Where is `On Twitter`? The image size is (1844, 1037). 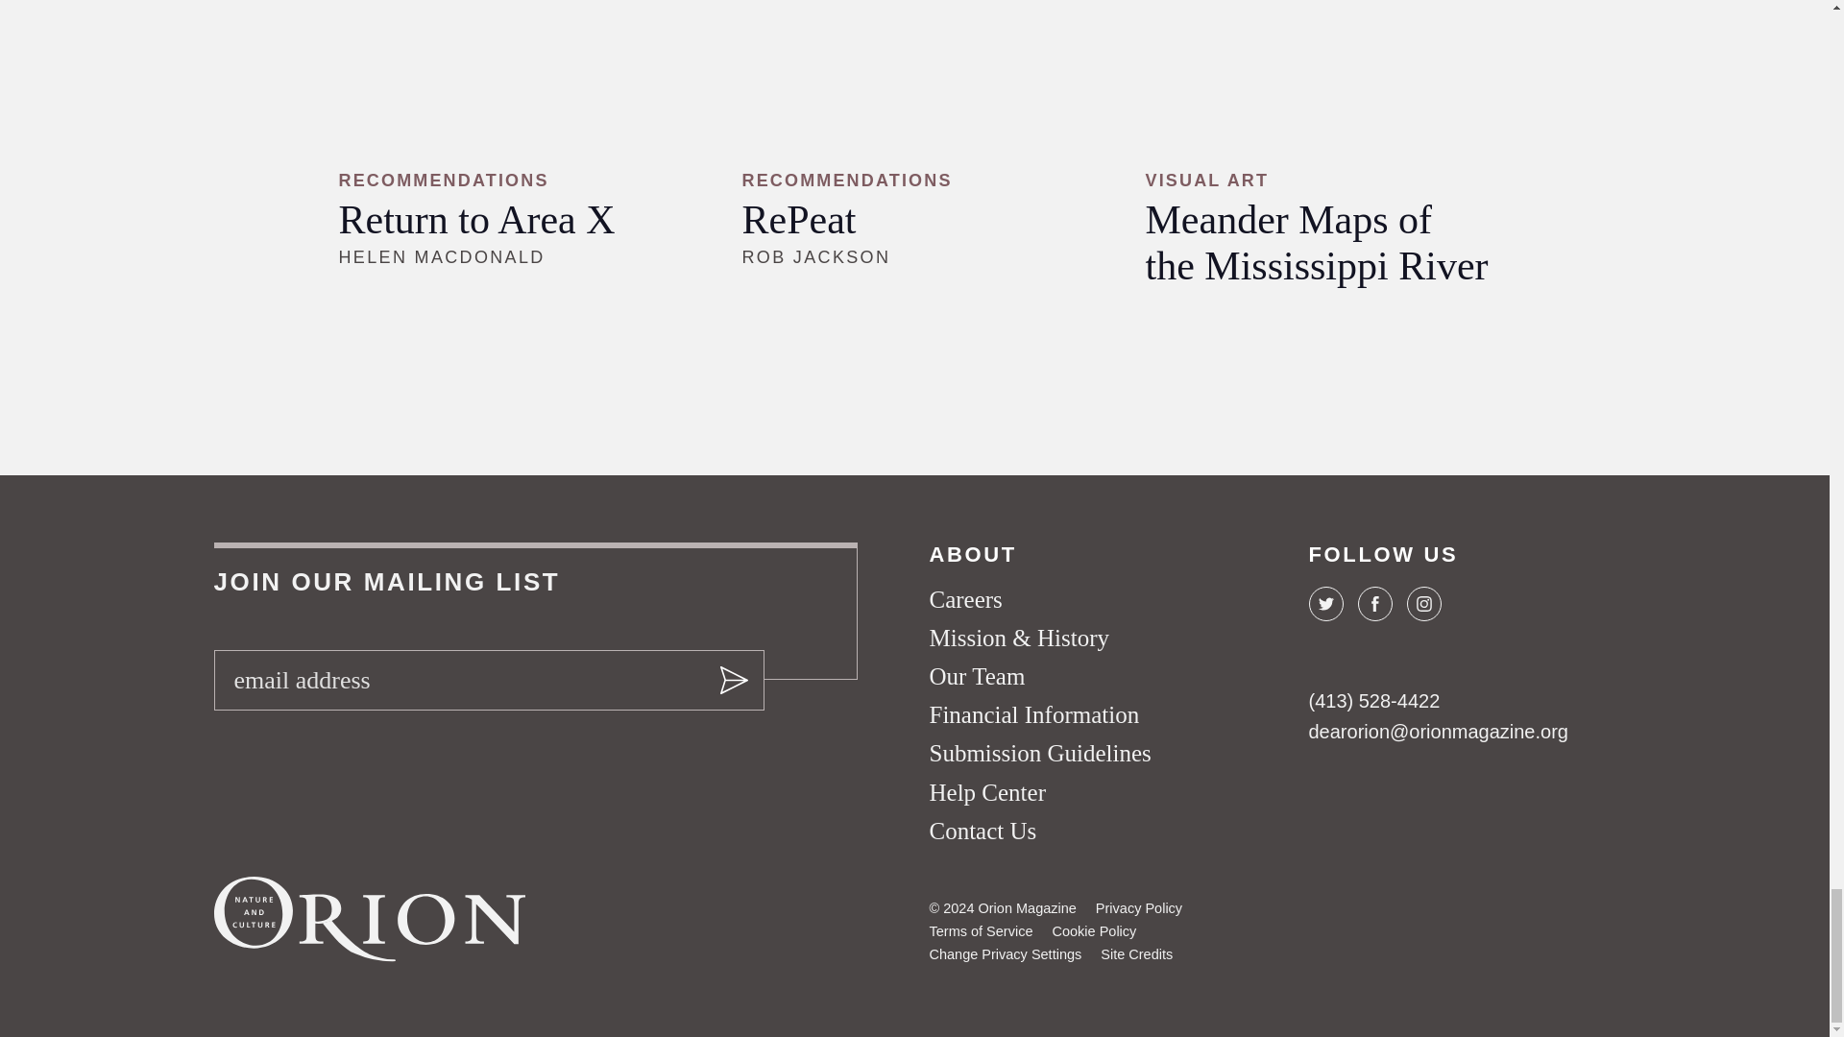 On Twitter is located at coordinates (1324, 603).